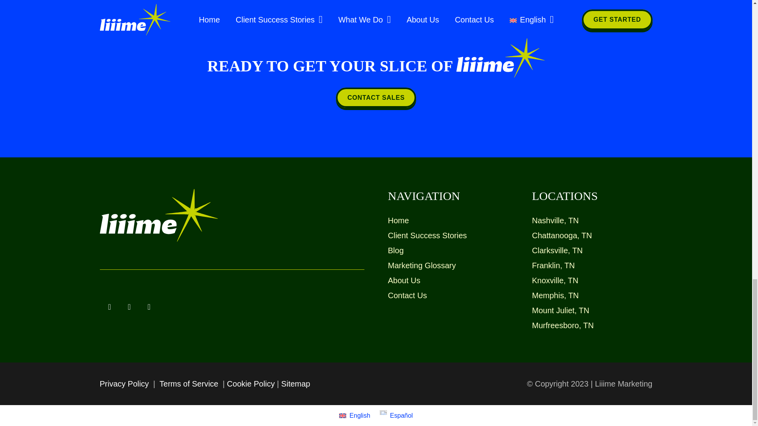 This screenshot has width=758, height=426. What do you see at coordinates (129, 307) in the screenshot?
I see `LinkedIn` at bounding box center [129, 307].